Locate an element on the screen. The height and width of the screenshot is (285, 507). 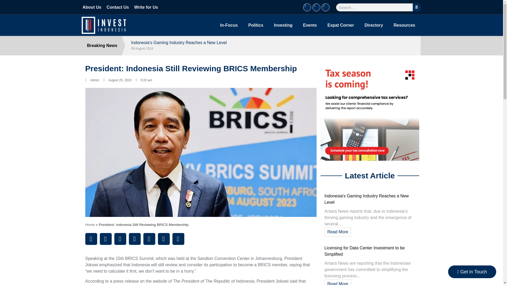
Expat Corner is located at coordinates (340, 25).